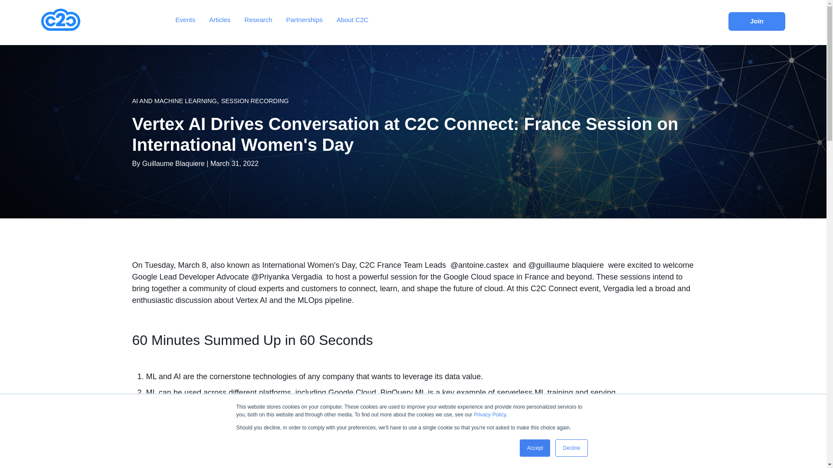  What do you see at coordinates (174, 163) in the screenshot?
I see `Guillaume Blaquiere` at bounding box center [174, 163].